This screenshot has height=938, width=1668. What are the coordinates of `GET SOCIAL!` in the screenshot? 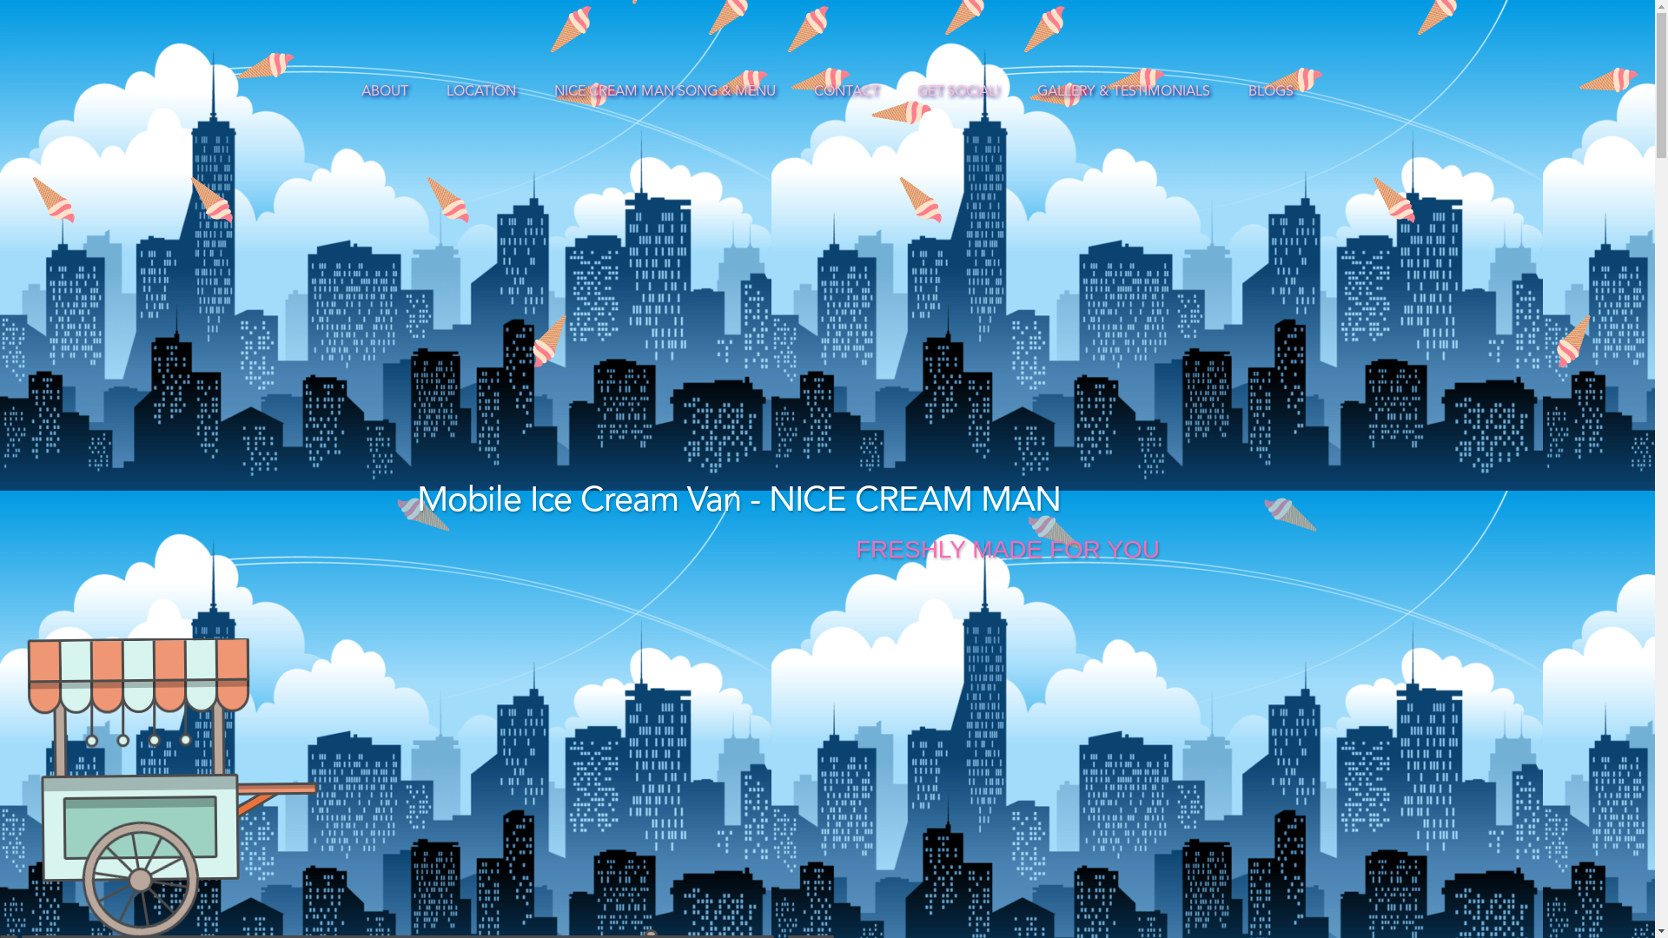 It's located at (958, 91).